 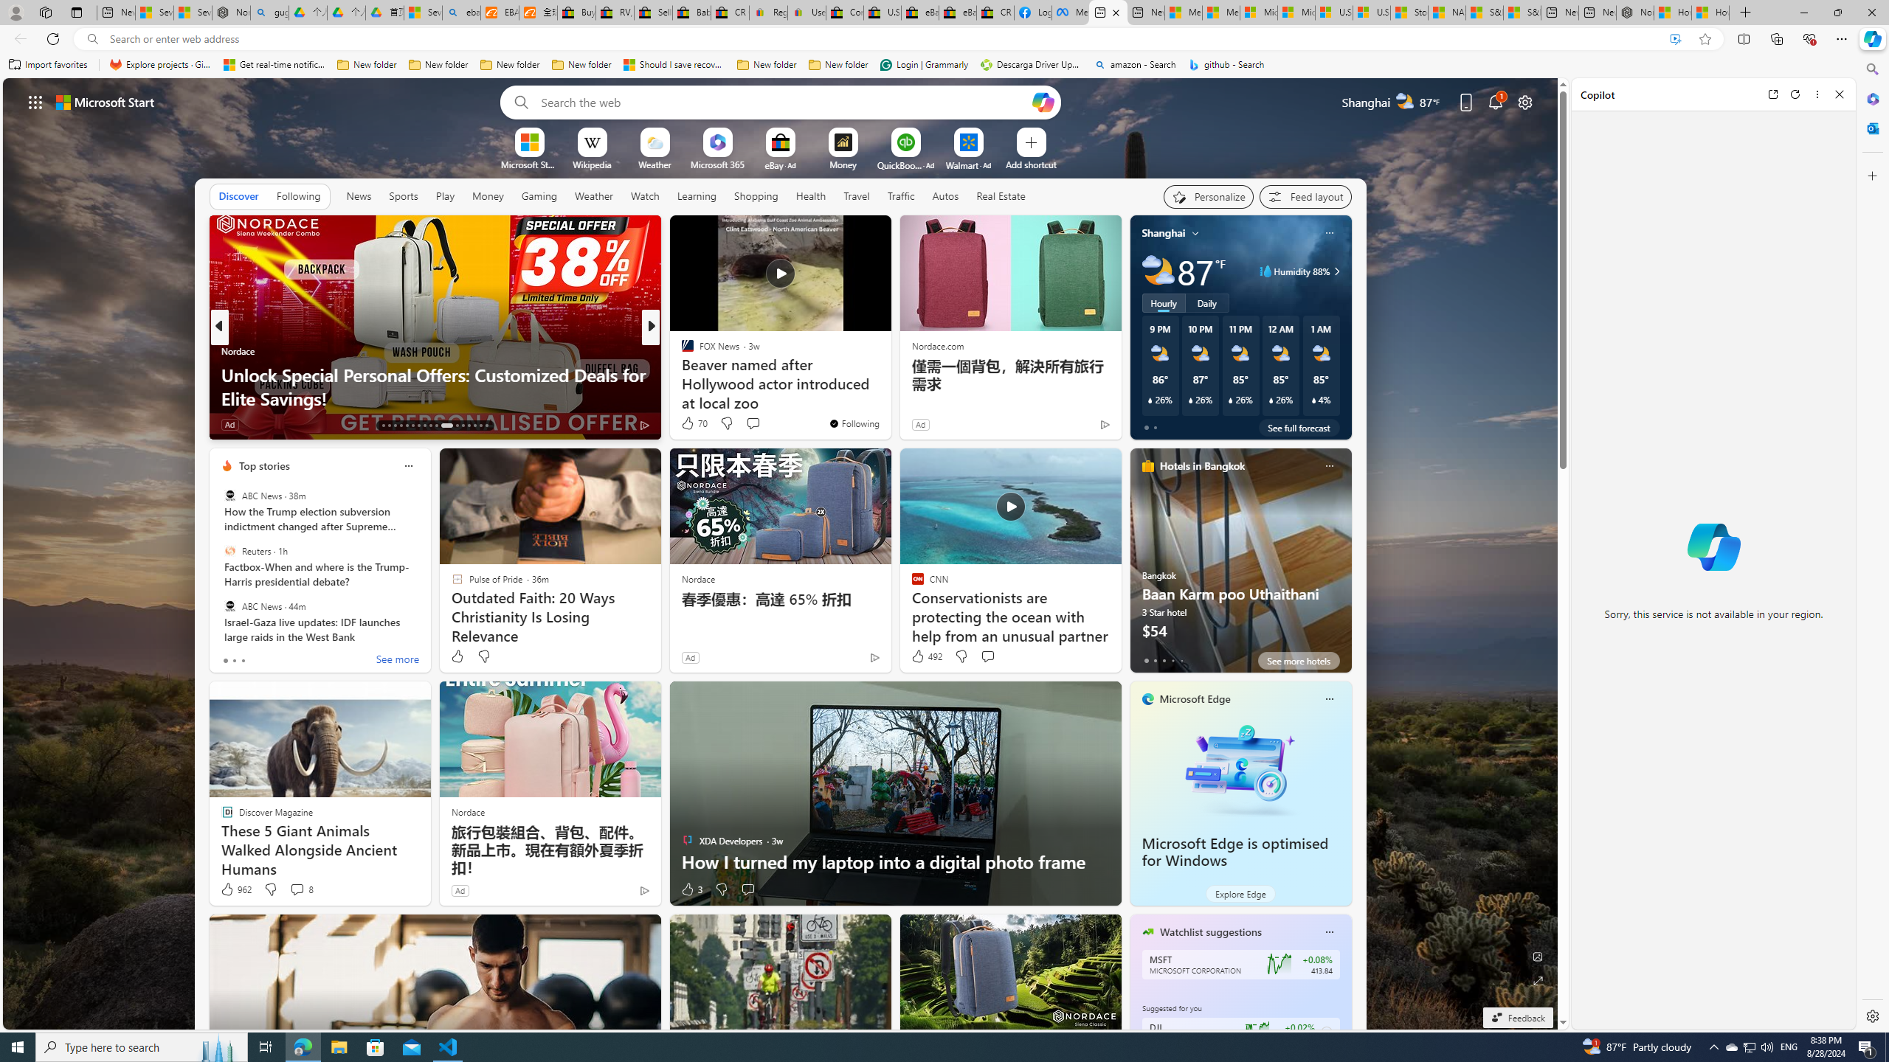 I want to click on AutomationID: tab-21, so click(x=430, y=426).